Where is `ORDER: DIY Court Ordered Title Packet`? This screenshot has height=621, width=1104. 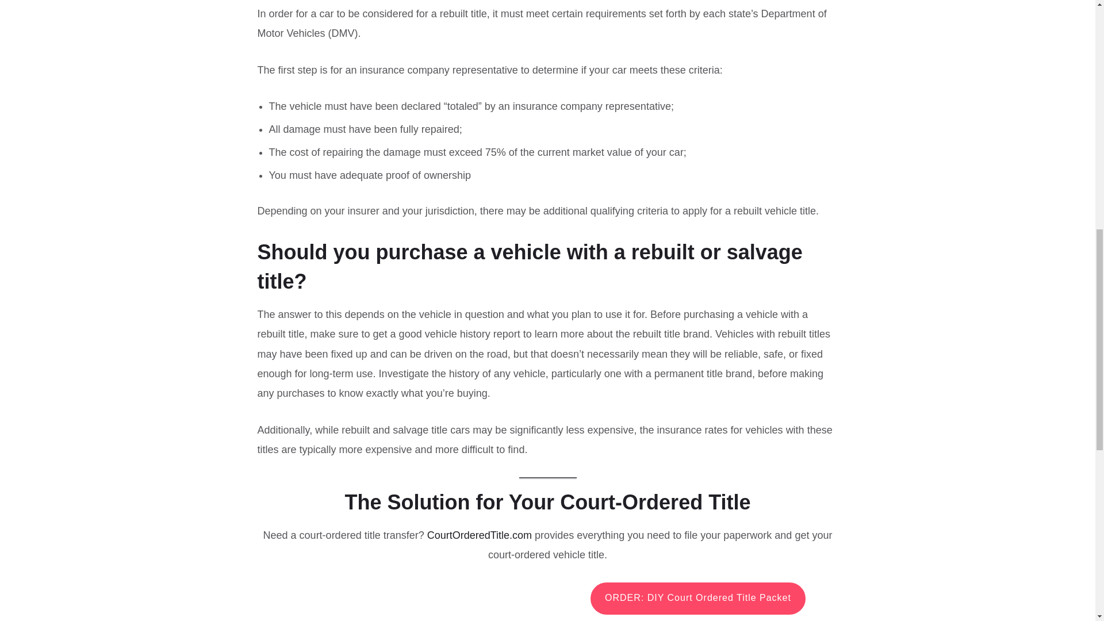 ORDER: DIY Court Ordered Title Packet is located at coordinates (698, 599).